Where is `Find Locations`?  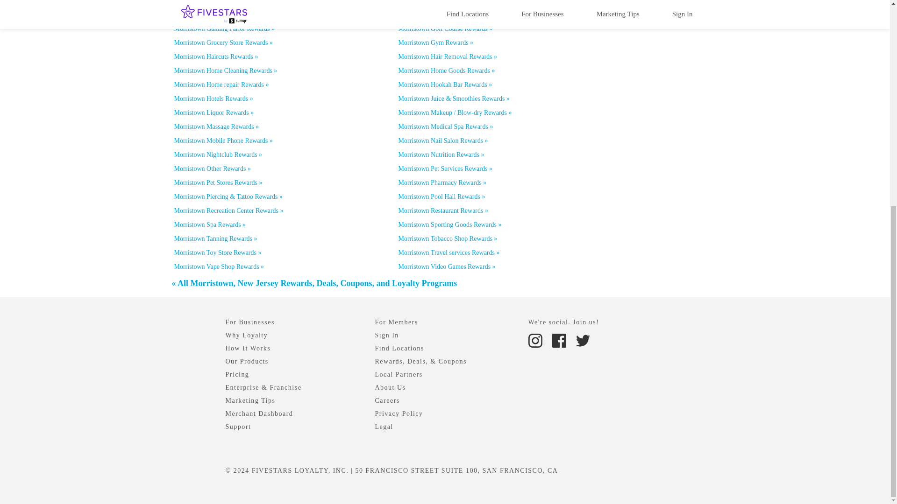
Find Locations is located at coordinates (399, 348).